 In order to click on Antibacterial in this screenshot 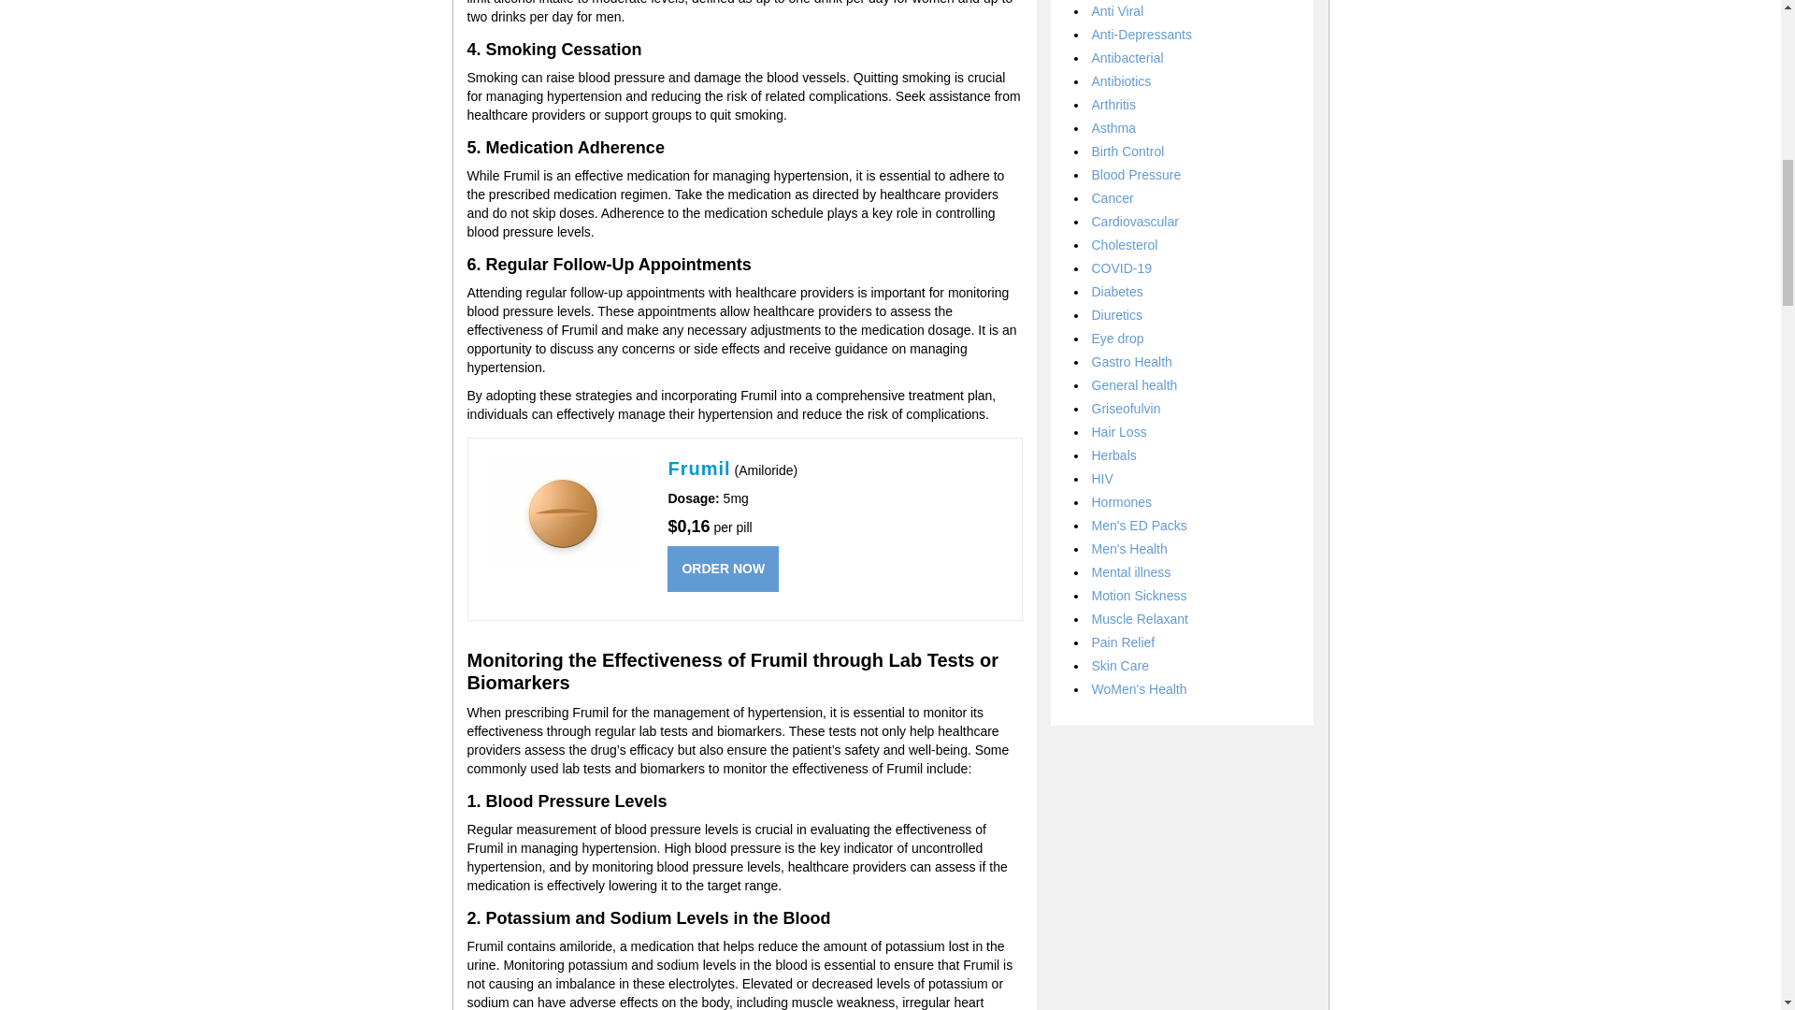, I will do `click(1127, 58)`.